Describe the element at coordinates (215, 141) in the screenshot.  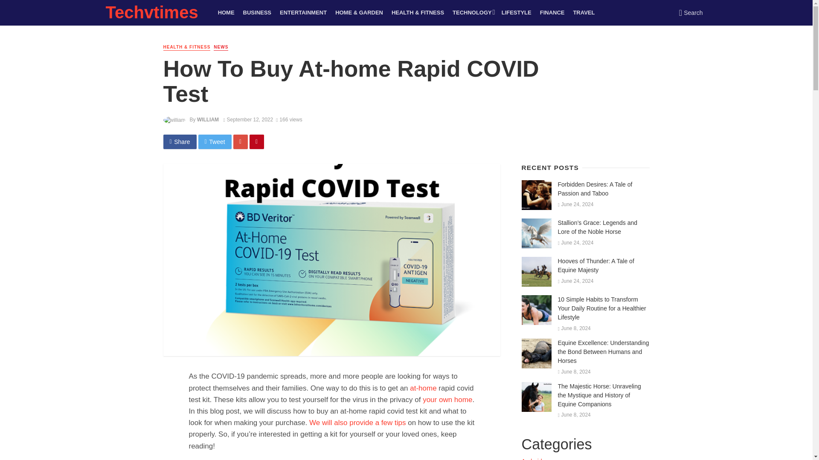
I see `Tweet` at that location.